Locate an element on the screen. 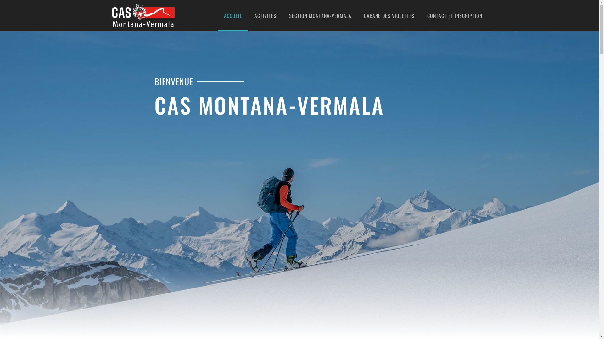  SECTION MONTANA-VERMALA is located at coordinates (320, 16).